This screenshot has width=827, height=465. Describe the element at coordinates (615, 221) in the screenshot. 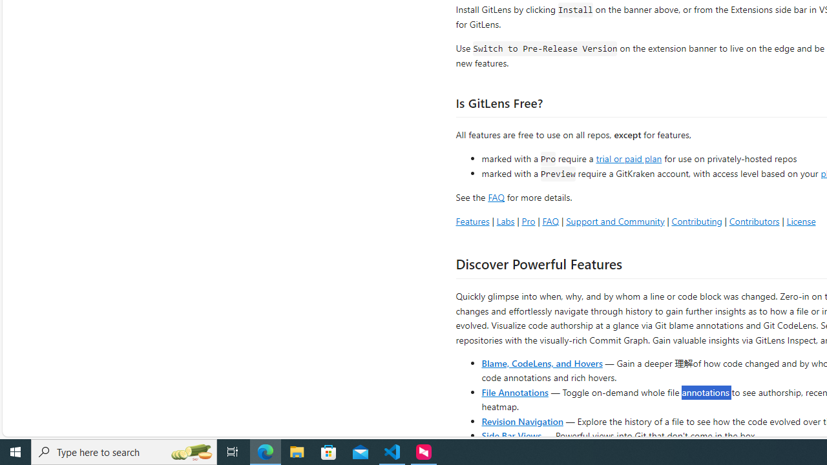

I see `Support and Community` at that location.